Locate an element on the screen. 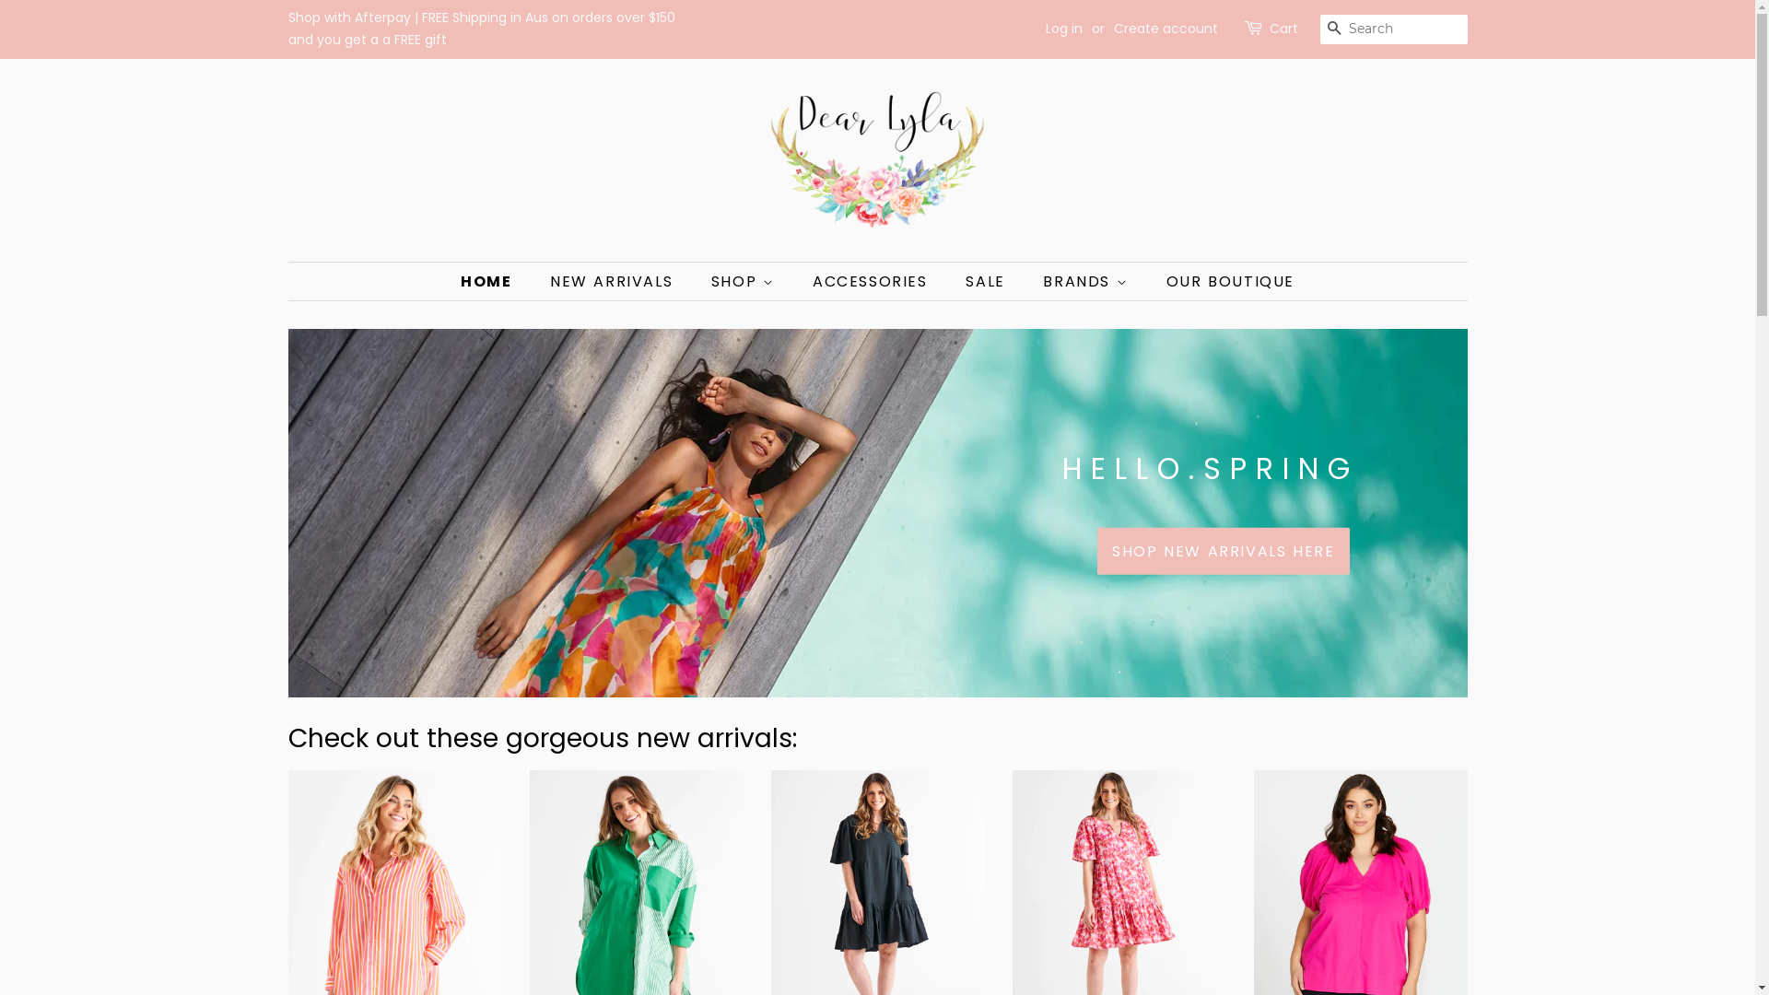 The image size is (1769, 995). ACCESSORIES is located at coordinates (873, 282).